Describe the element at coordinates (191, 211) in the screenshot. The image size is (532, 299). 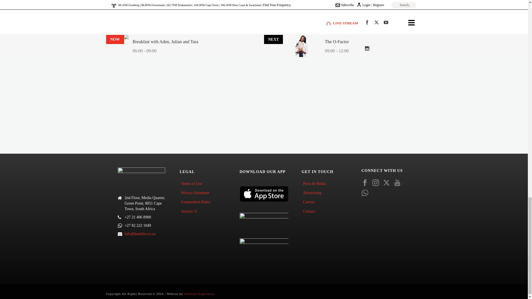
I see `Section 51` at that location.